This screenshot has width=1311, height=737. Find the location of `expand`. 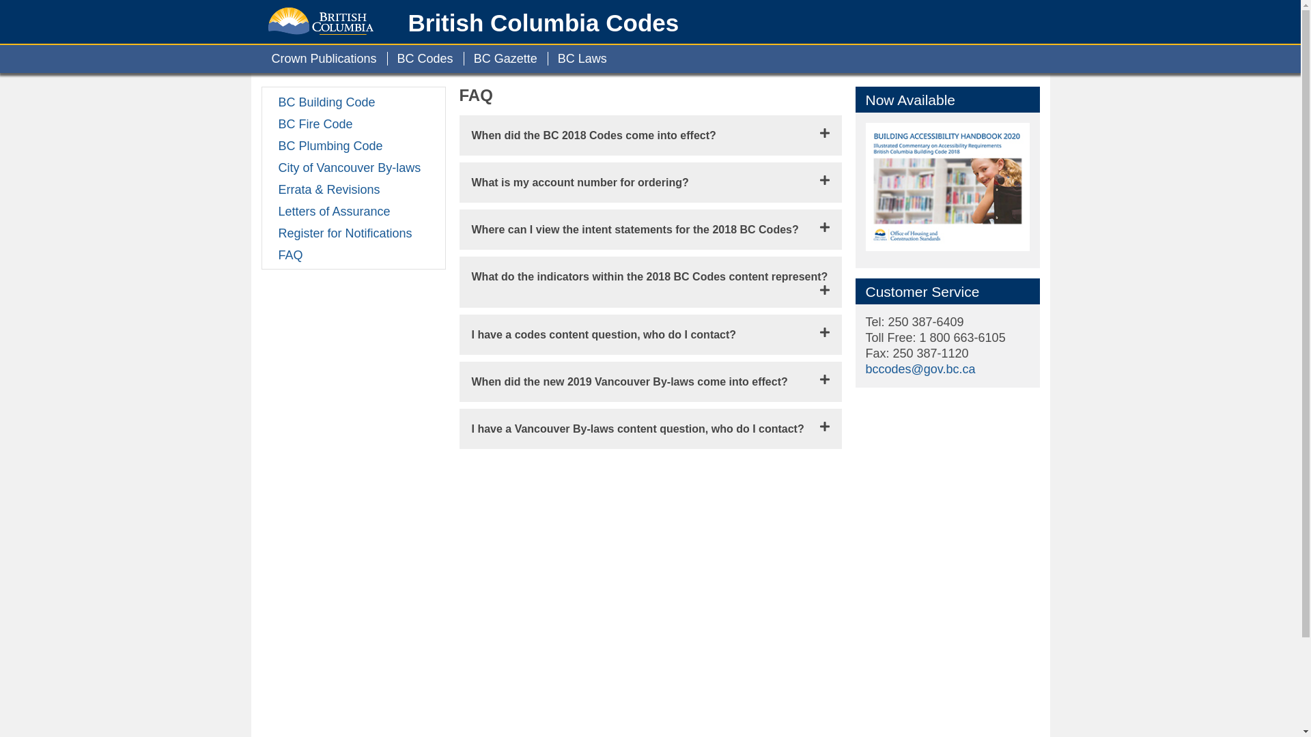

expand is located at coordinates (824, 427).